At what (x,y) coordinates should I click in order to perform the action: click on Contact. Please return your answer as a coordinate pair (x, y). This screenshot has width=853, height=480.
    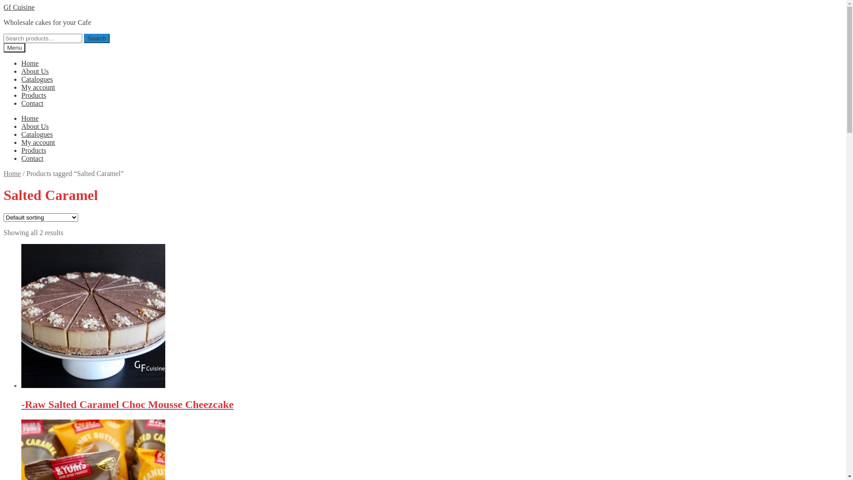
    Looking at the image, I should click on (32, 158).